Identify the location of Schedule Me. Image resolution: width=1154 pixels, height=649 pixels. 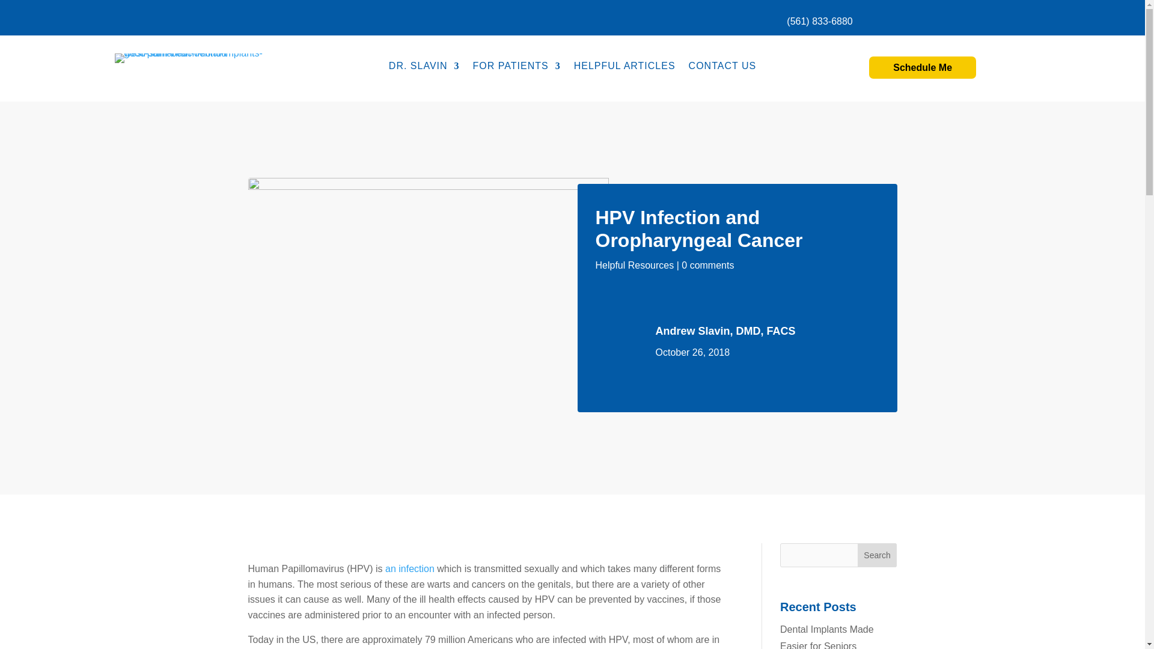
(922, 67).